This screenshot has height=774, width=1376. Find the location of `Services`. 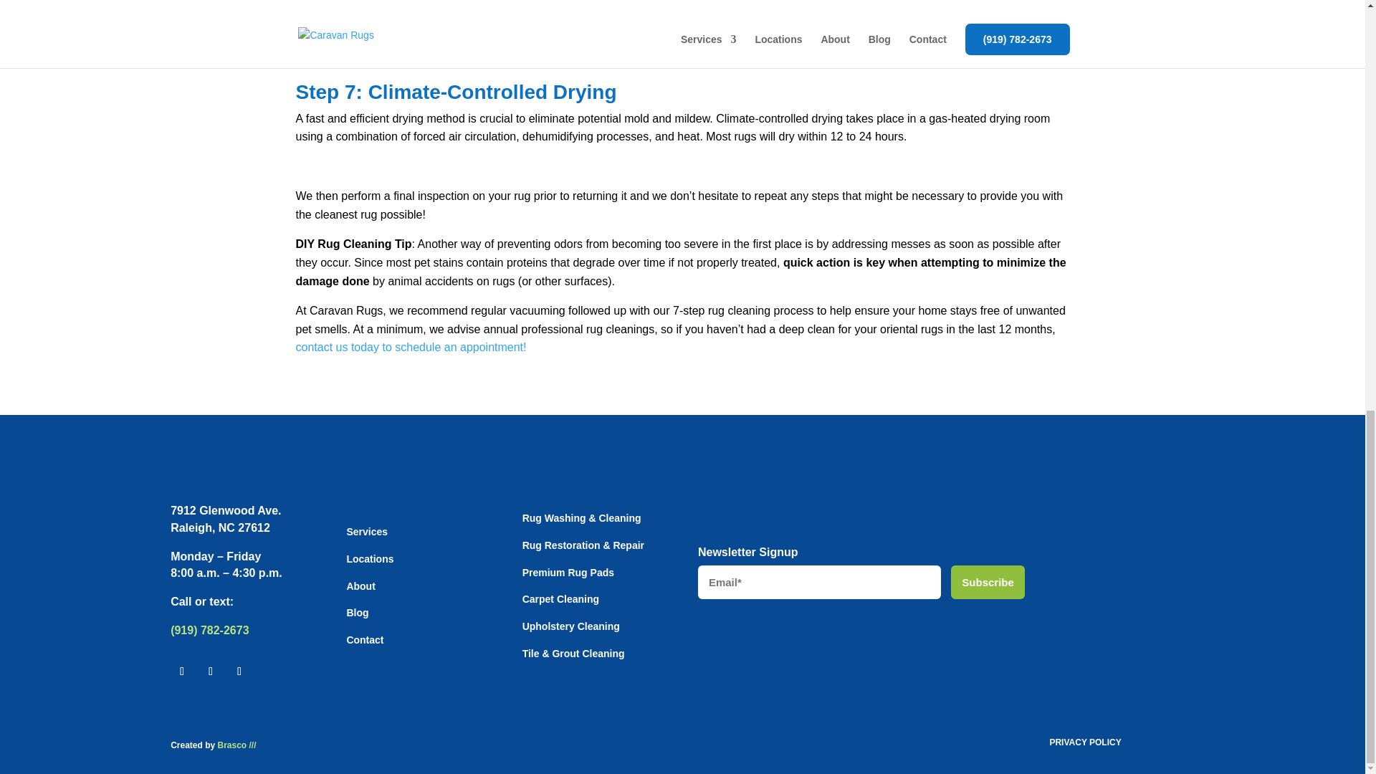

Services is located at coordinates (367, 532).